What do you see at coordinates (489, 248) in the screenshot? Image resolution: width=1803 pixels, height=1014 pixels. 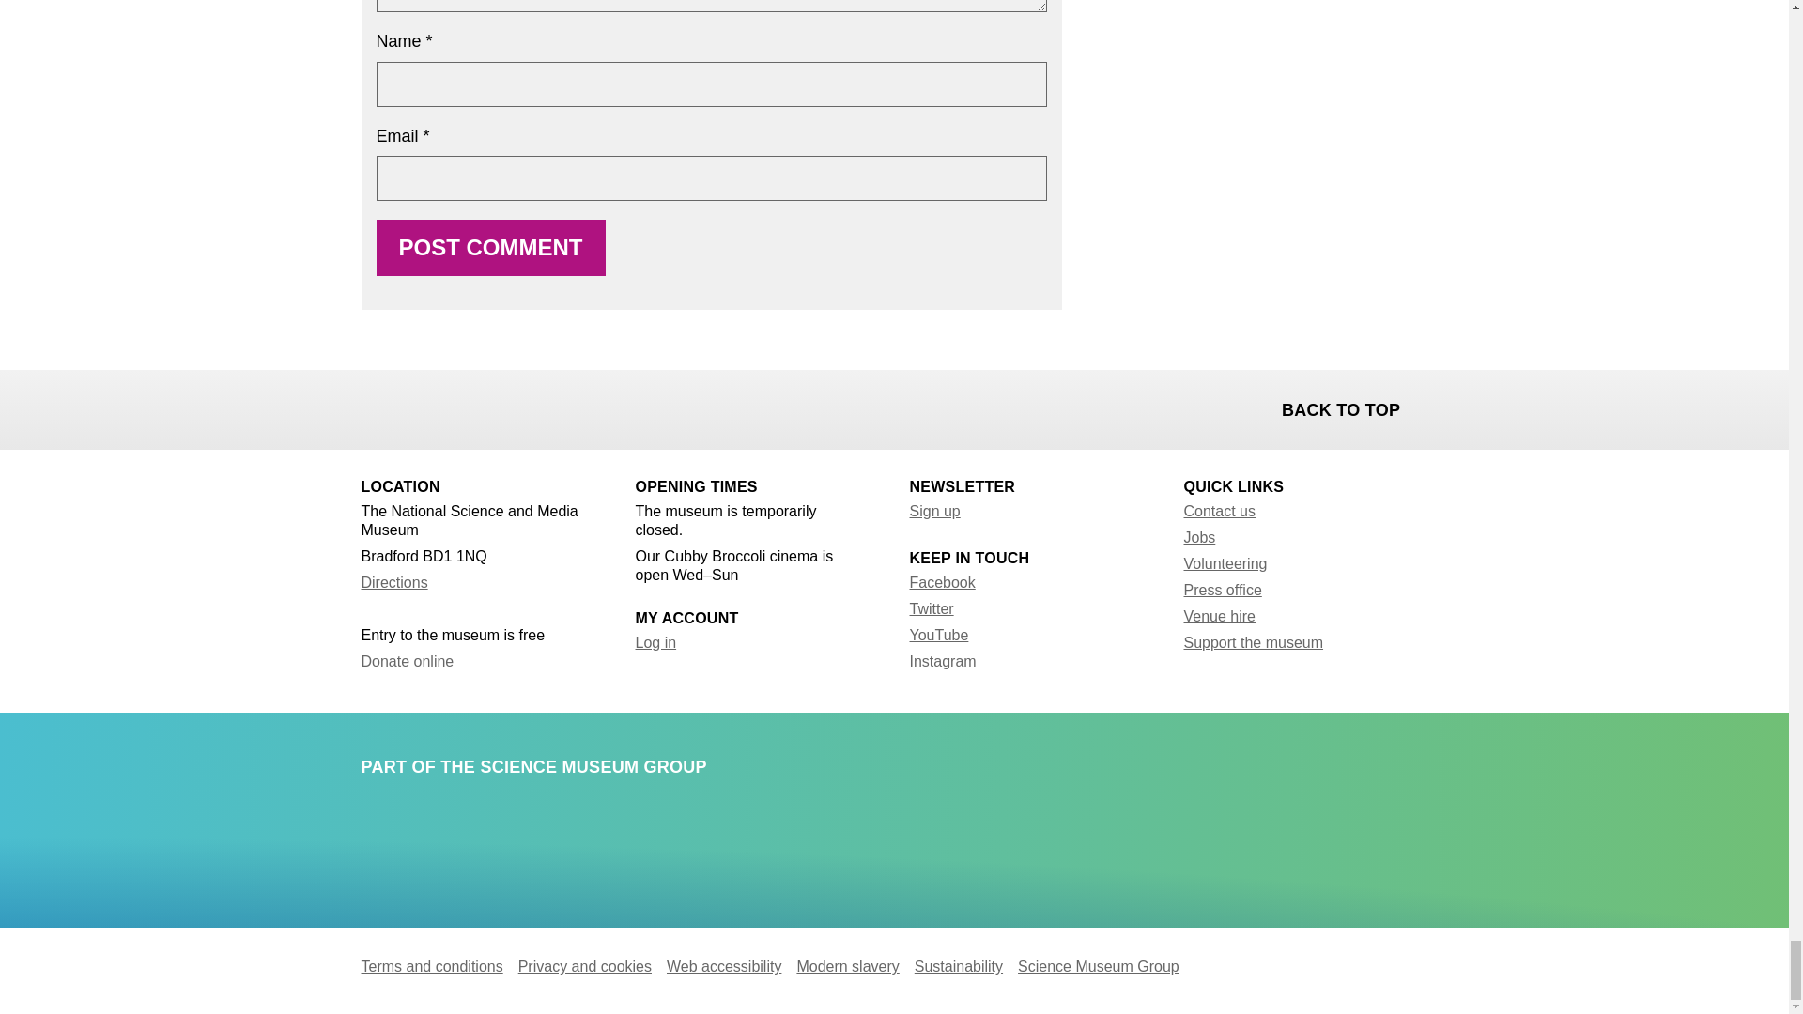 I see `Post Comment` at bounding box center [489, 248].